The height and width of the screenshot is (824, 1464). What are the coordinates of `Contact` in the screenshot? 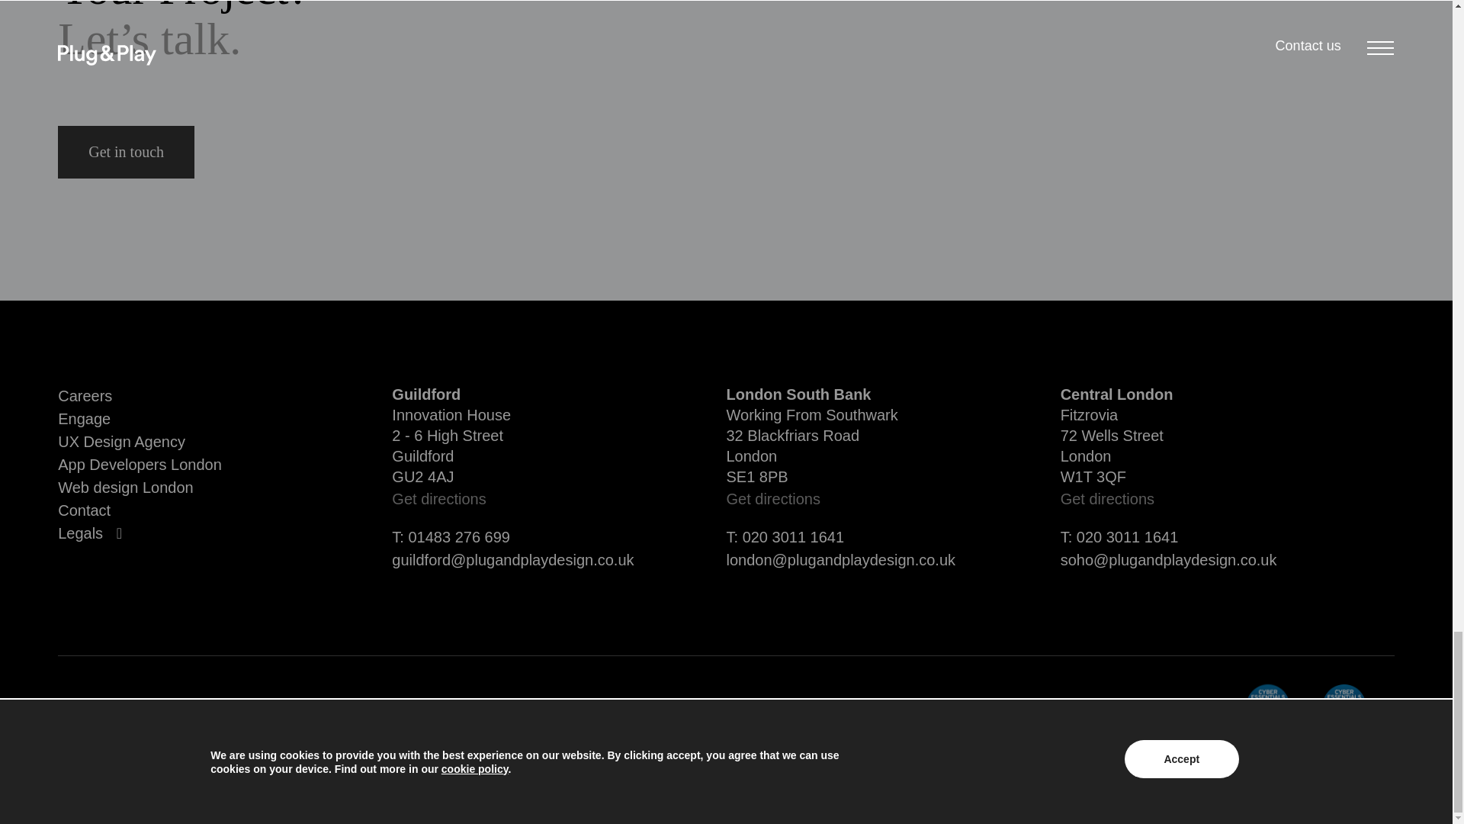 It's located at (225, 510).